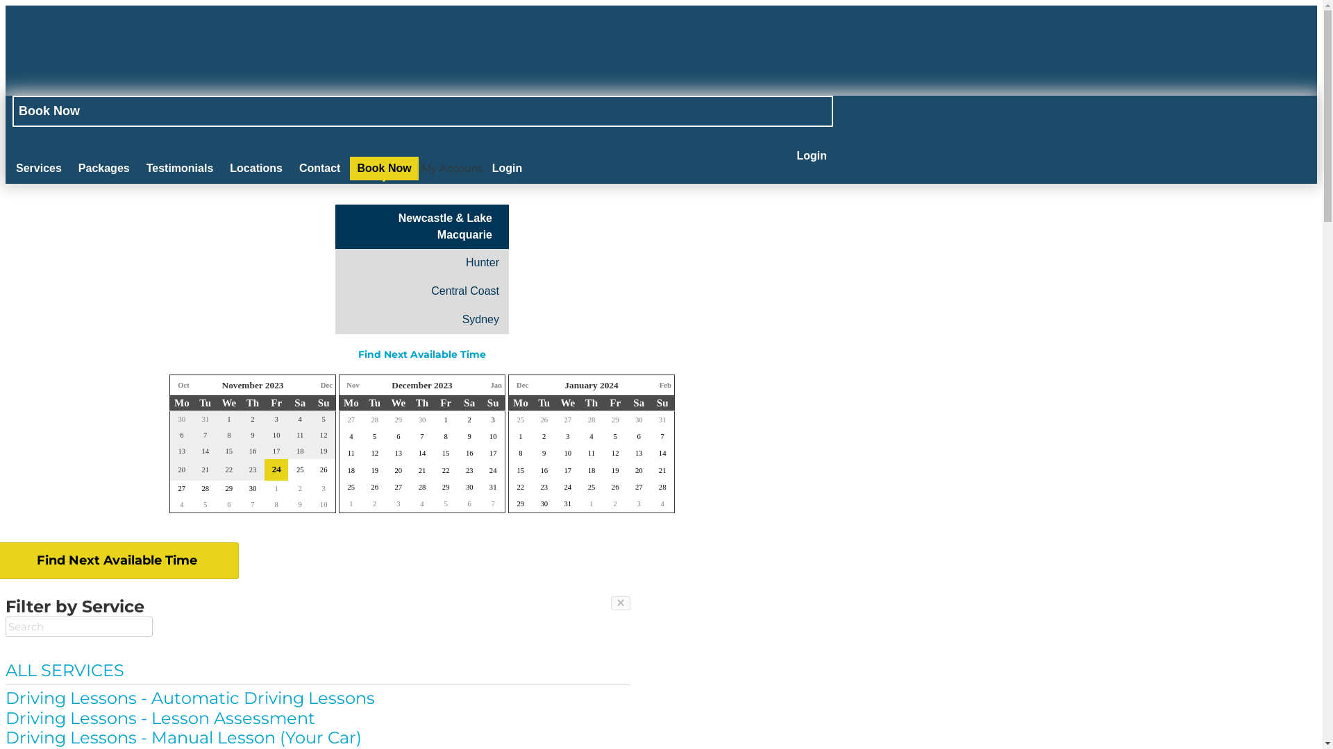  Describe the element at coordinates (592, 503) in the screenshot. I see `1` at that location.